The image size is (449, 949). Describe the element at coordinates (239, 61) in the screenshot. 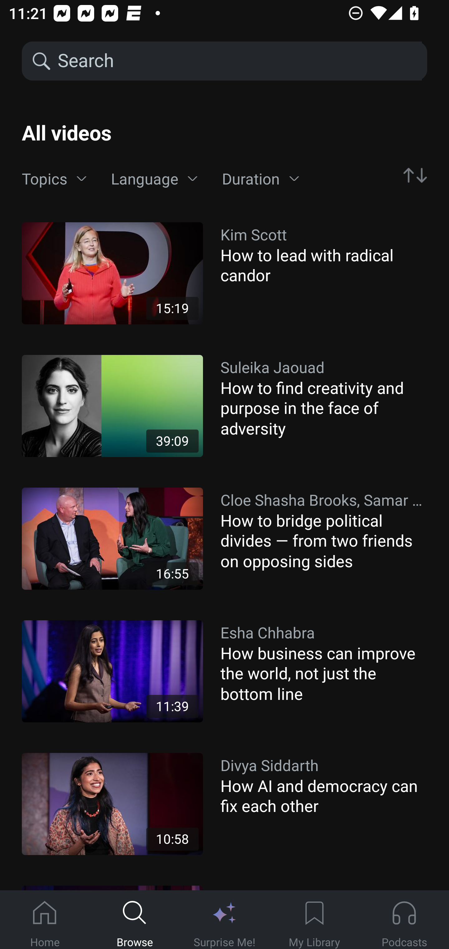

I see `Search` at that location.